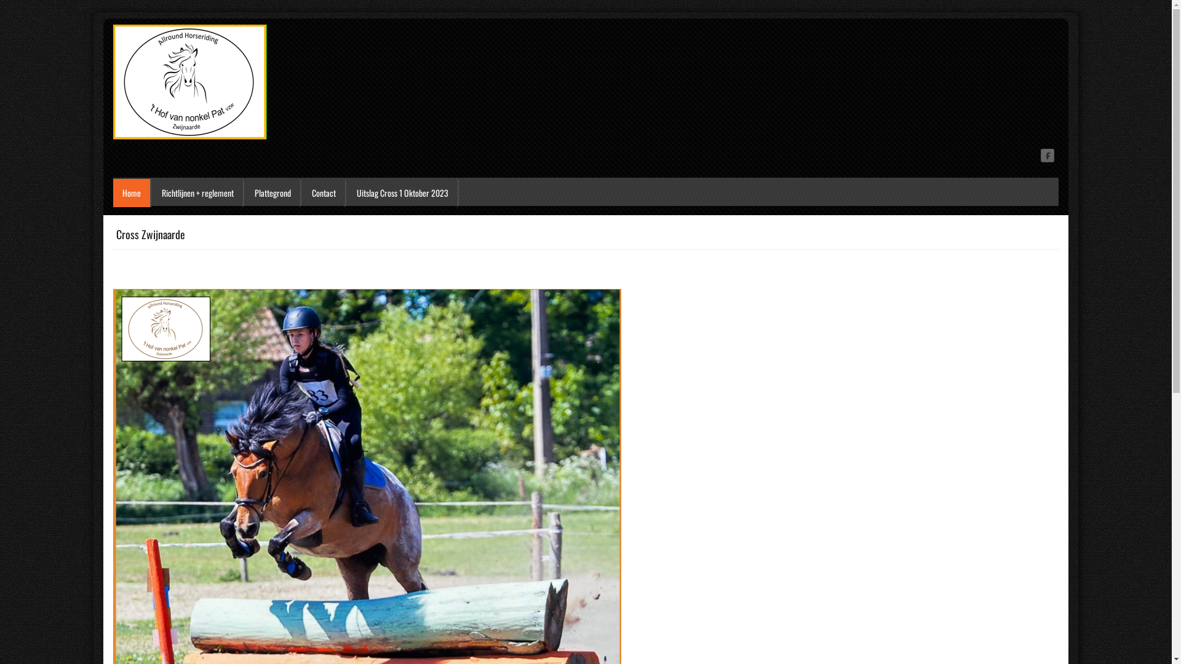  What do you see at coordinates (273, 193) in the screenshot?
I see `Plattegrond` at bounding box center [273, 193].